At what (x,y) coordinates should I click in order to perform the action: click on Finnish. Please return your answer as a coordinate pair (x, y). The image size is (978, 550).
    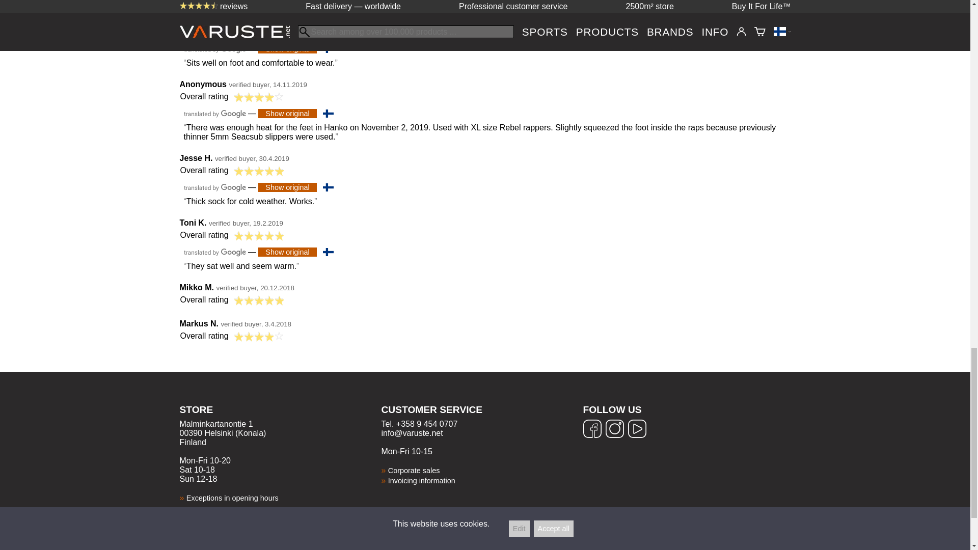
    Looking at the image, I should click on (328, 252).